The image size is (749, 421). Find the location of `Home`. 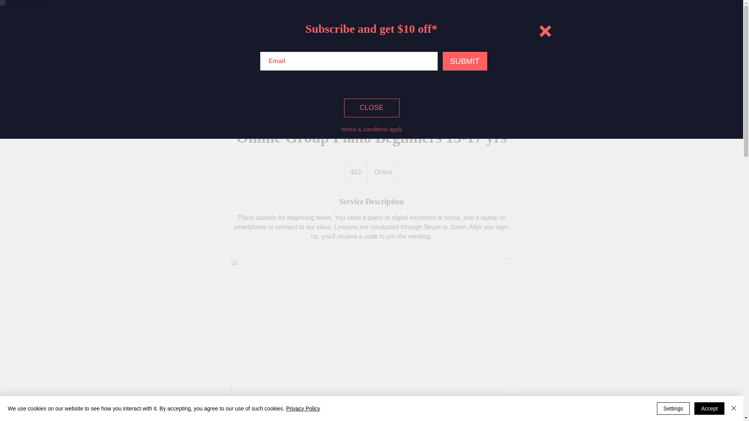

Home is located at coordinates (334, 54).